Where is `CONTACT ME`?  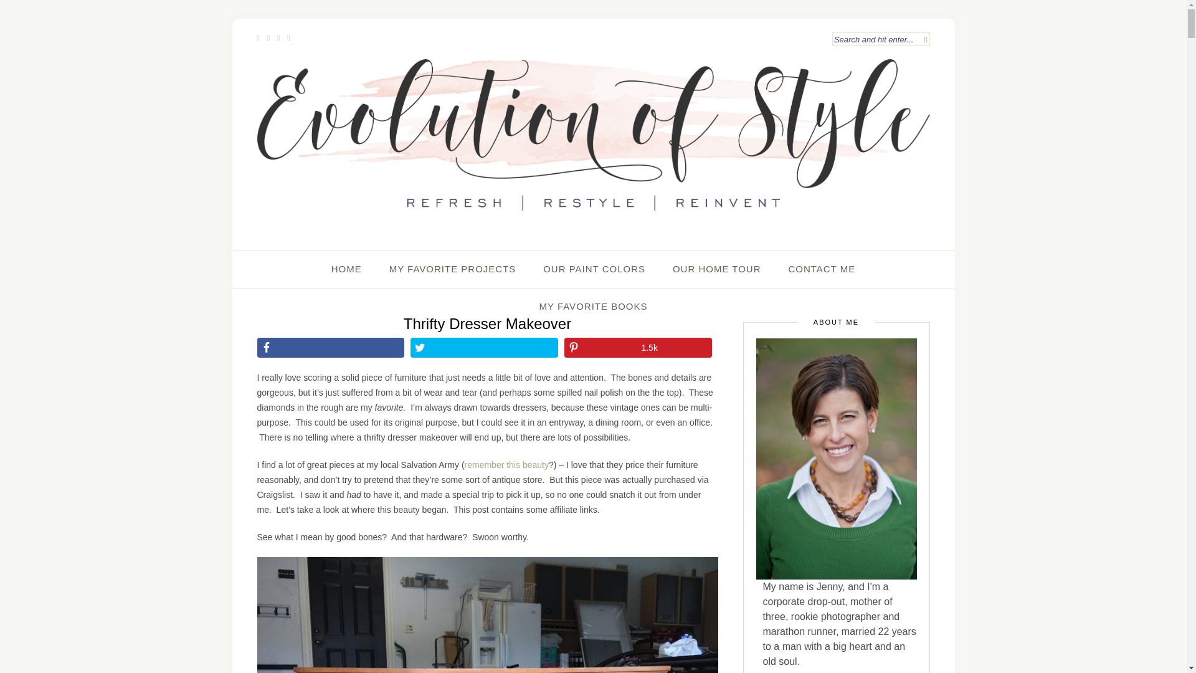 CONTACT ME is located at coordinates (821, 269).